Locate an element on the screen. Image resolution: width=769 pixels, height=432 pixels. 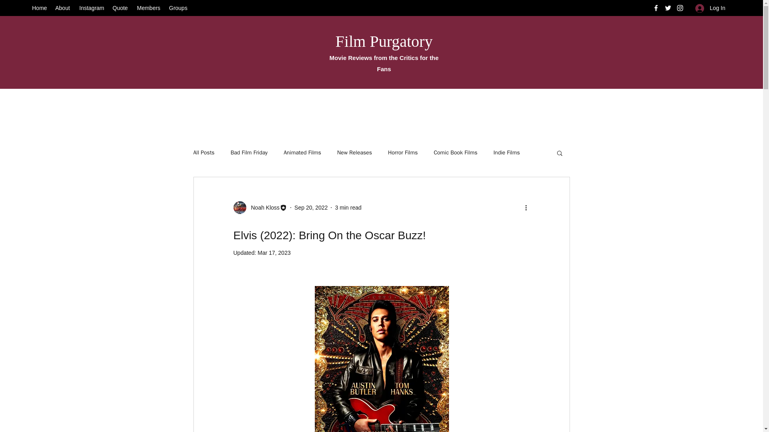
Groups is located at coordinates (178, 8).